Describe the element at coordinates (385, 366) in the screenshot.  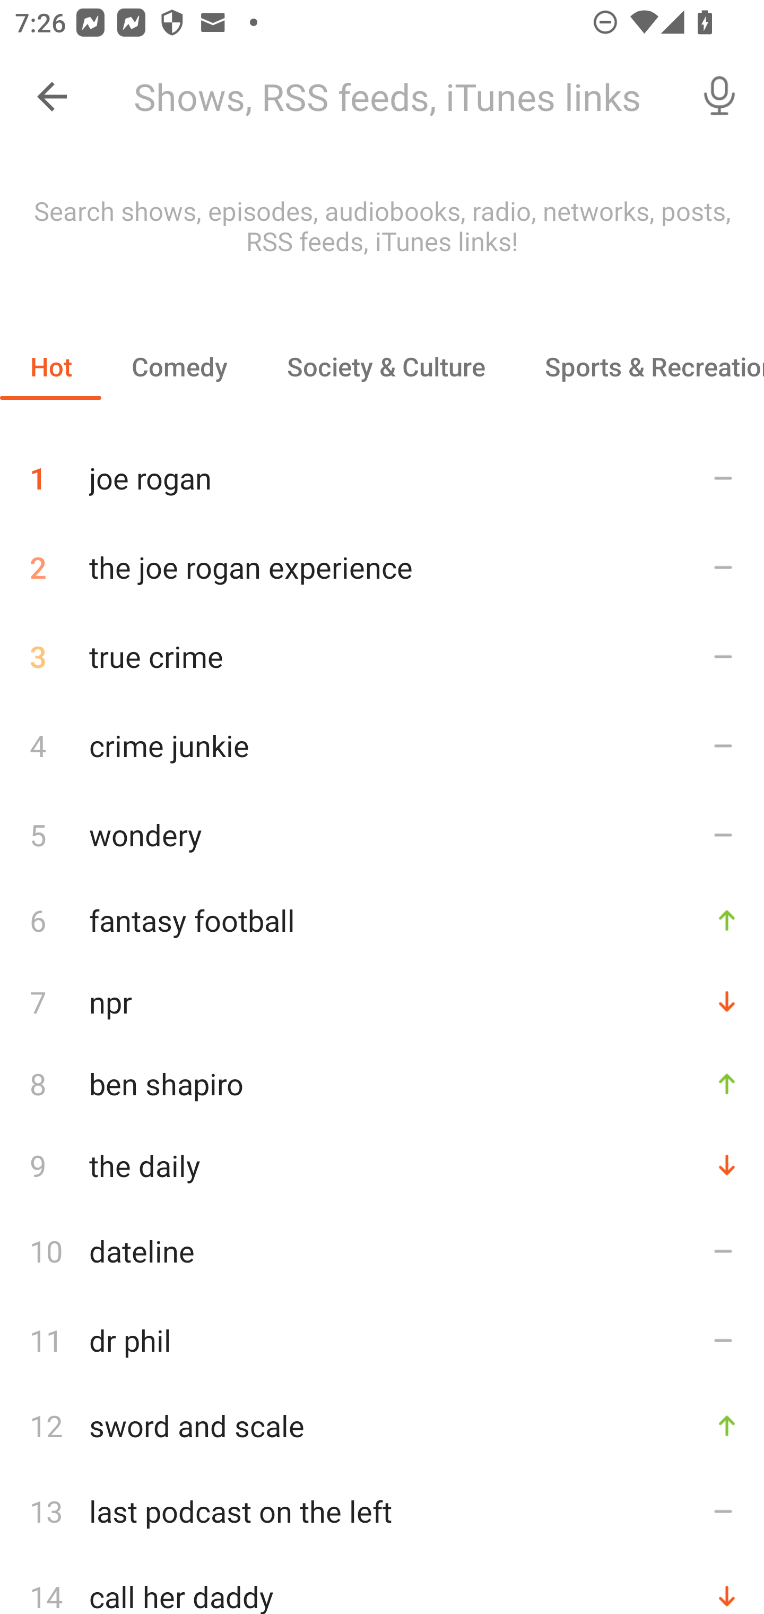
I see `Society & Culture` at that location.